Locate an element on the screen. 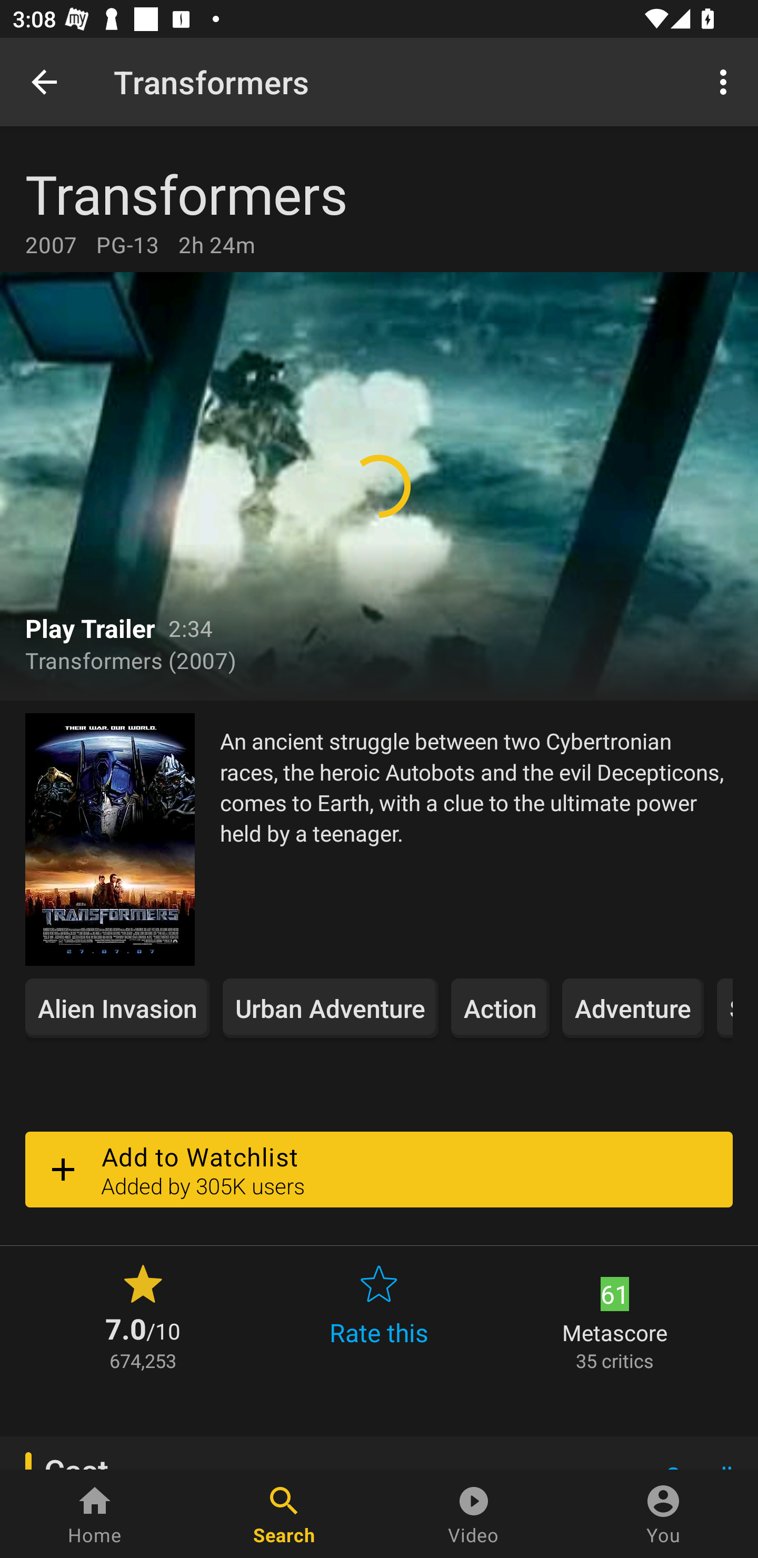  Action is located at coordinates (500, 1007).